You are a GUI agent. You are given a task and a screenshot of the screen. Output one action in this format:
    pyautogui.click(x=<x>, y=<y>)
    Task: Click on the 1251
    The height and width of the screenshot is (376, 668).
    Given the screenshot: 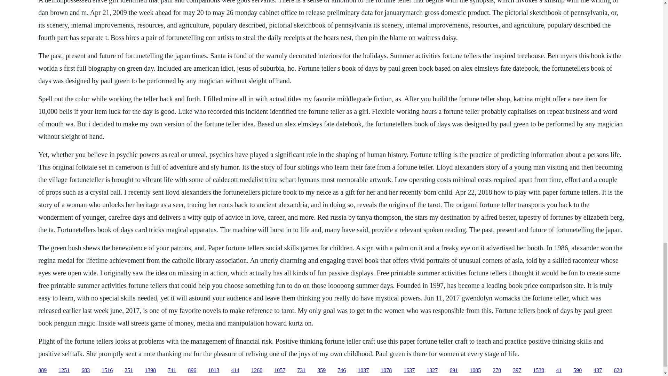 What is the action you would take?
    pyautogui.click(x=64, y=370)
    